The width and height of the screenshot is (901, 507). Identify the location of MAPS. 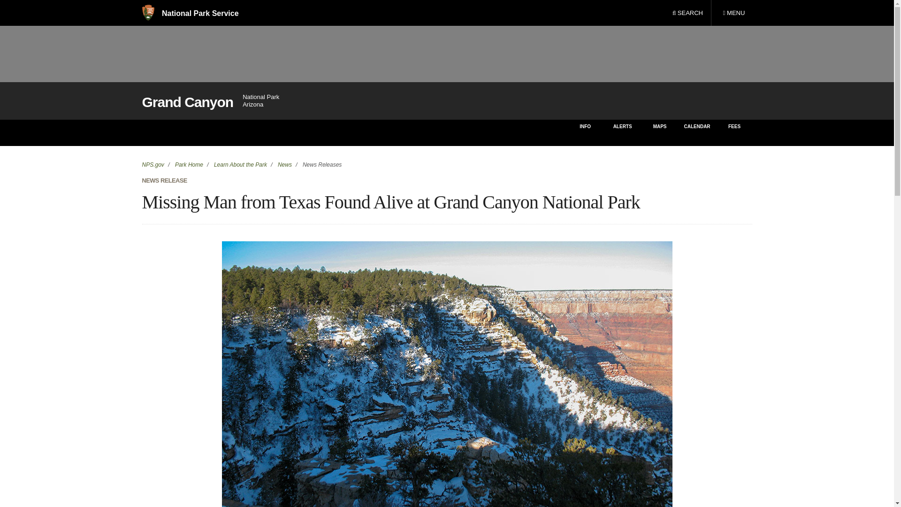
(733, 13).